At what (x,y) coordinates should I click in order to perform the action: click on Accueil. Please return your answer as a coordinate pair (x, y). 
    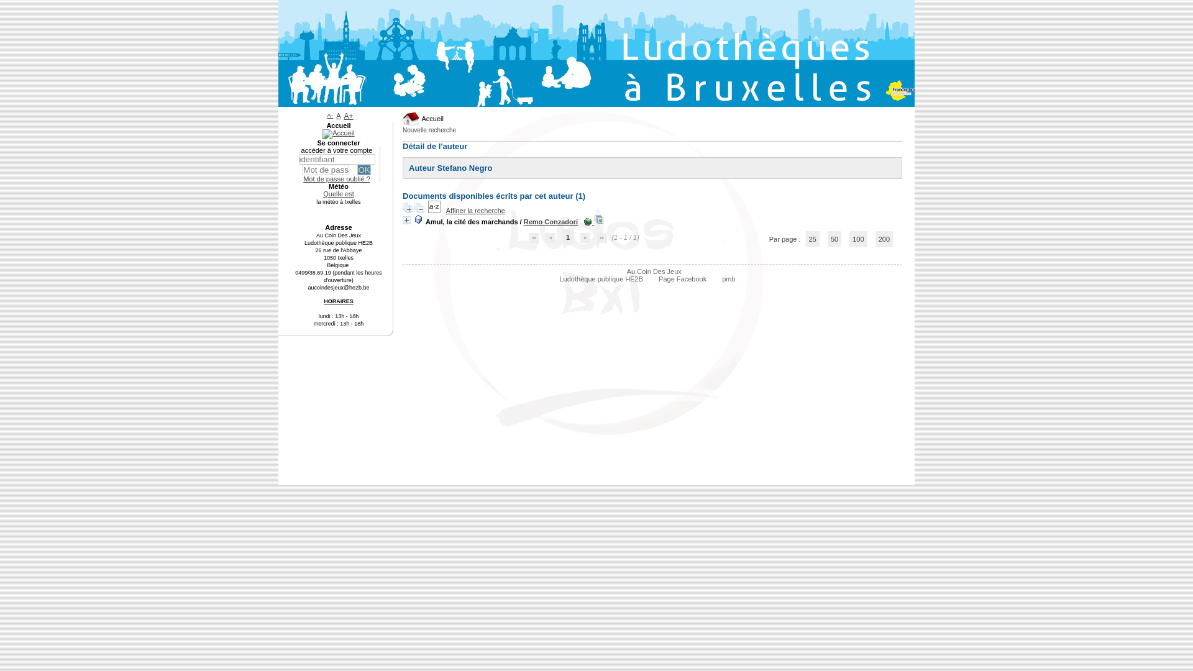
    Looking at the image, I should click on (338, 126).